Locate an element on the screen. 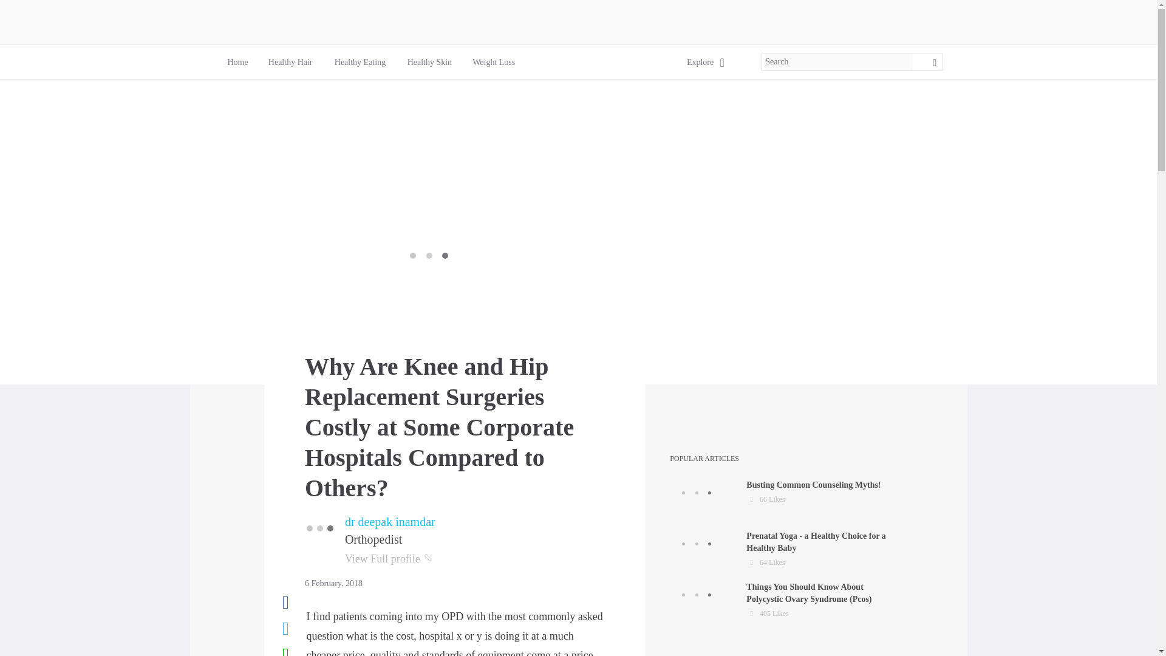  Explore is located at coordinates (493, 62).